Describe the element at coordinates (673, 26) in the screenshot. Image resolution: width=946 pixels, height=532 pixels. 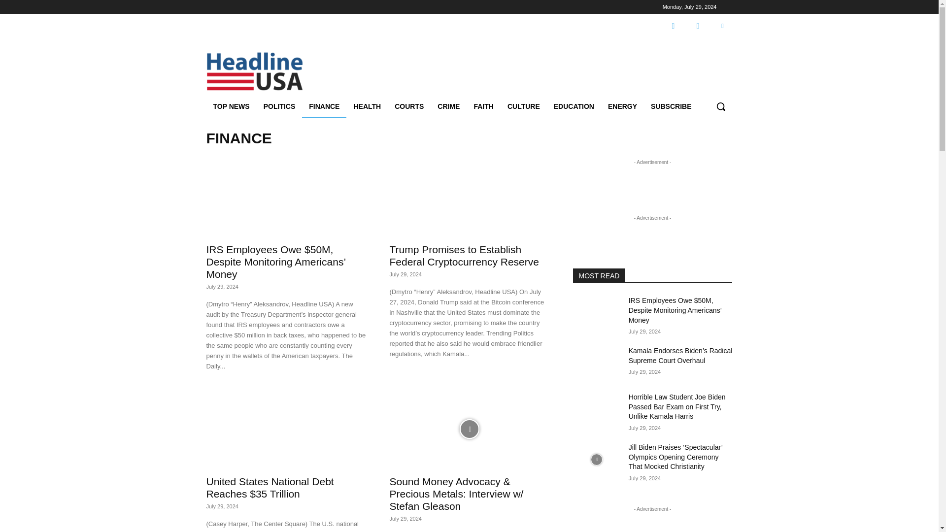
I see `Facebook` at that location.